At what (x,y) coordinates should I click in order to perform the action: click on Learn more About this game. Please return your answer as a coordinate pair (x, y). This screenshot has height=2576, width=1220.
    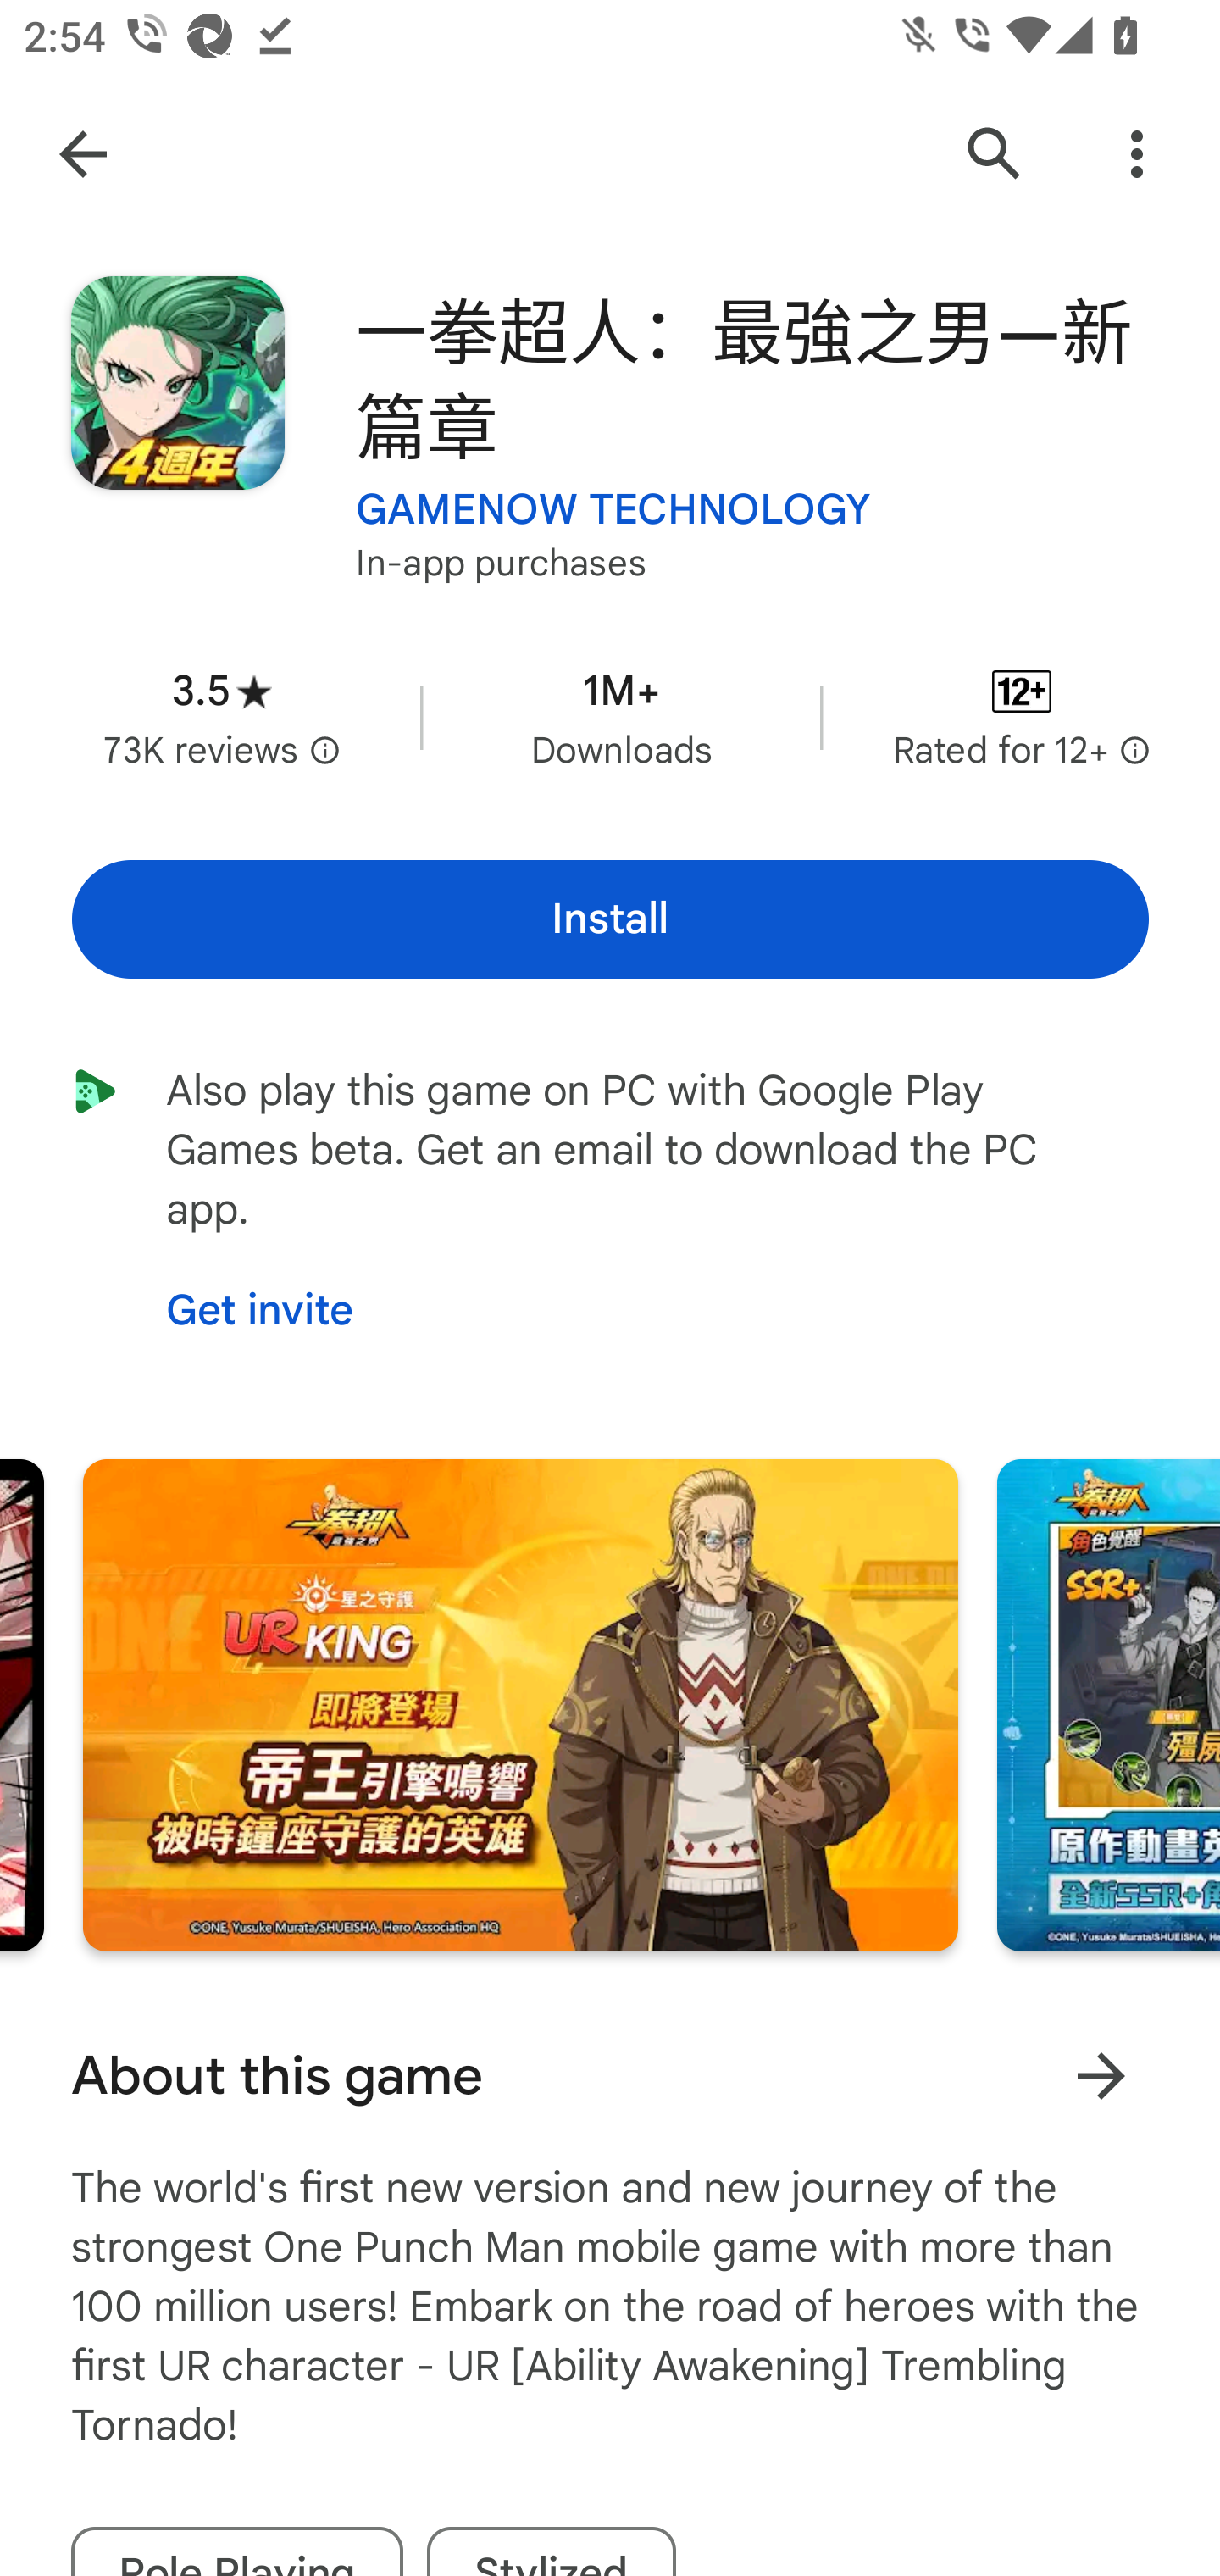
    Looking at the image, I should click on (1101, 2076).